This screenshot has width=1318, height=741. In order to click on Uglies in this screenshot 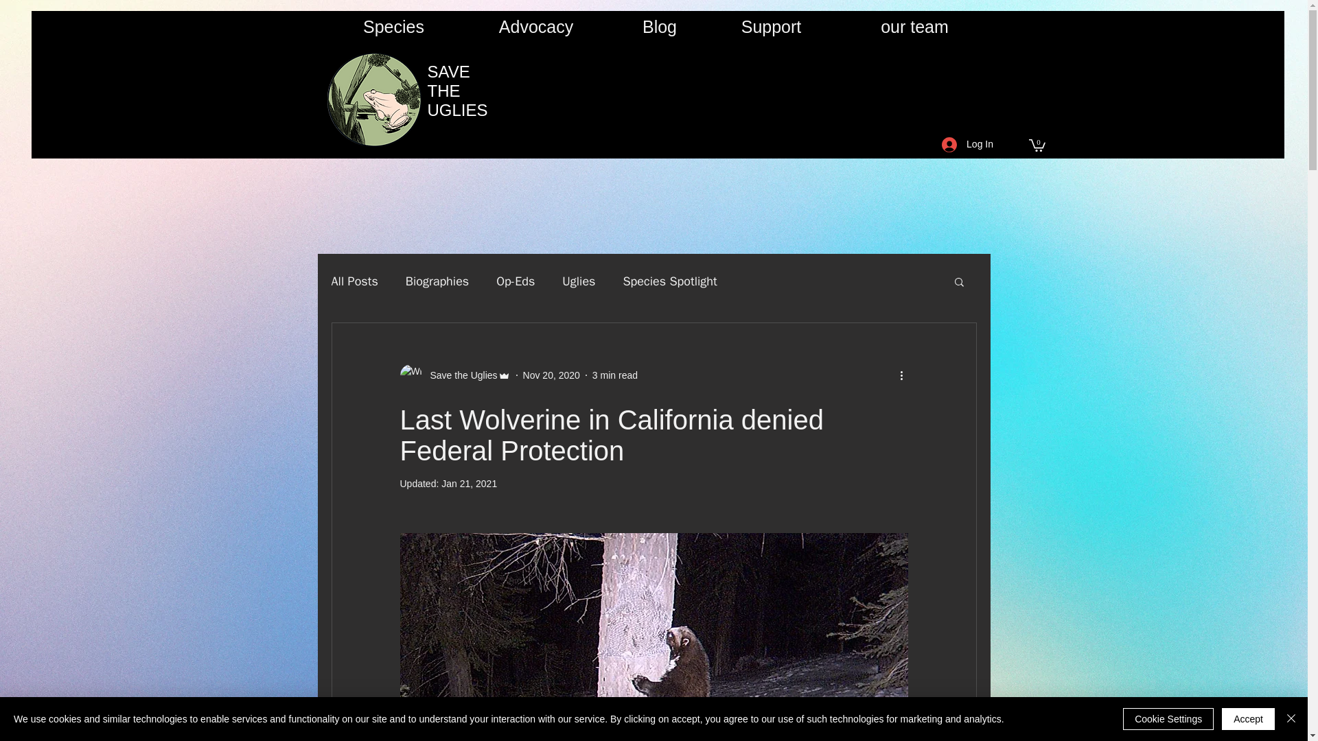, I will do `click(579, 281)`.